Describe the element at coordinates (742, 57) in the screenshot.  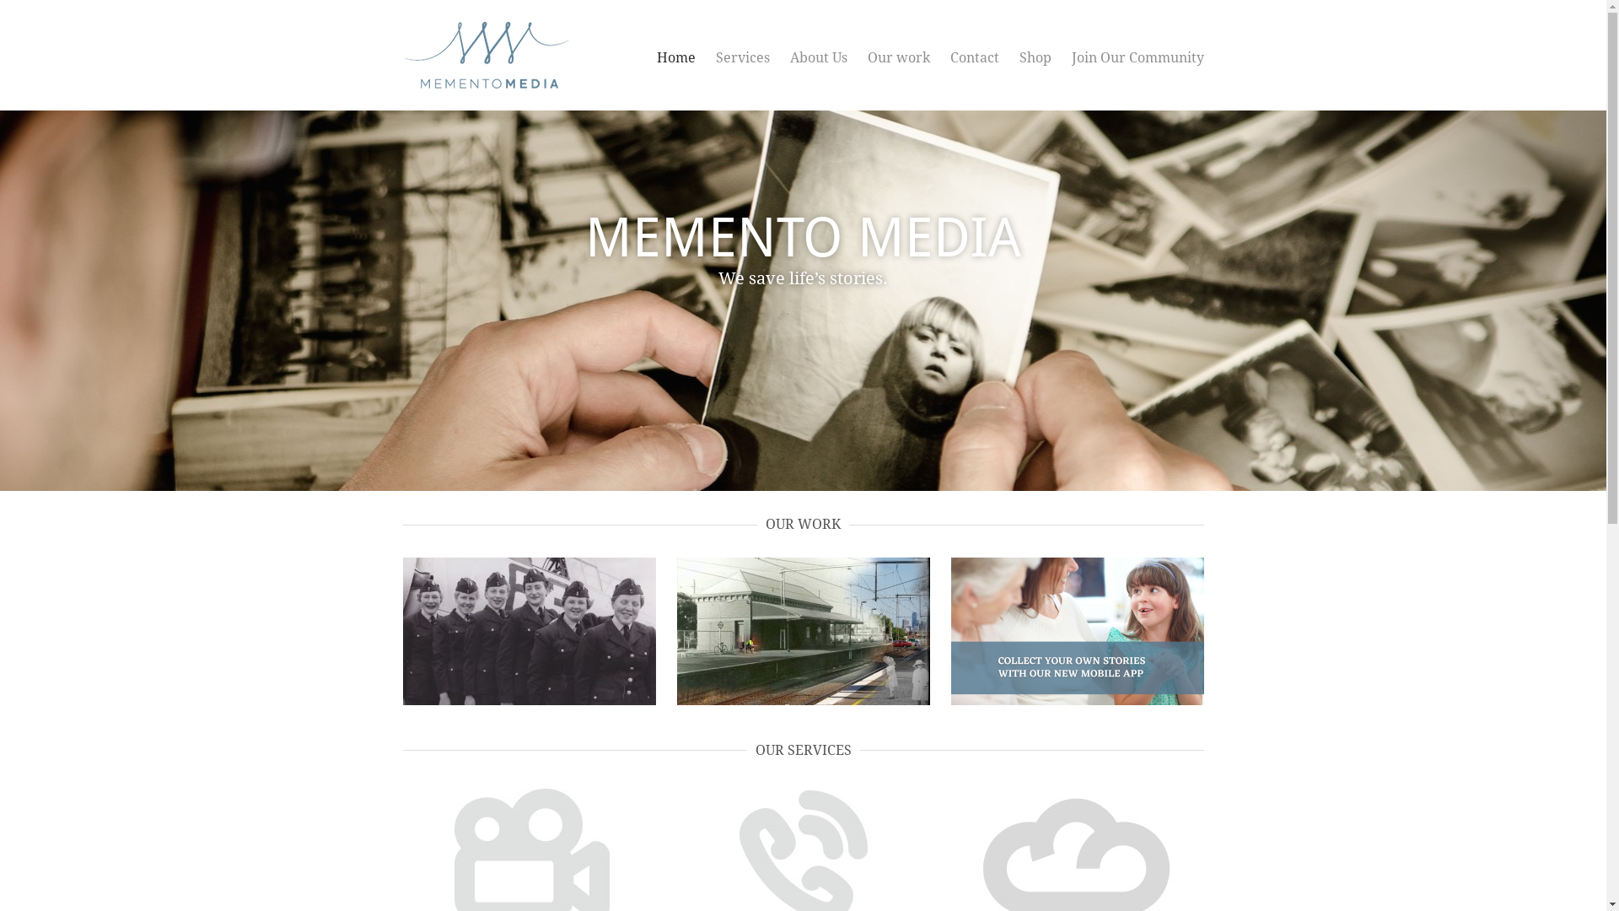
I see `Services` at that location.